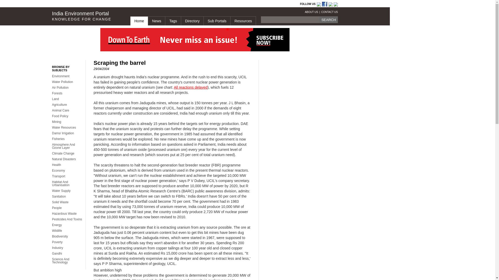 This screenshot has width=499, height=280. I want to click on CSE Store, so click(172, 4).